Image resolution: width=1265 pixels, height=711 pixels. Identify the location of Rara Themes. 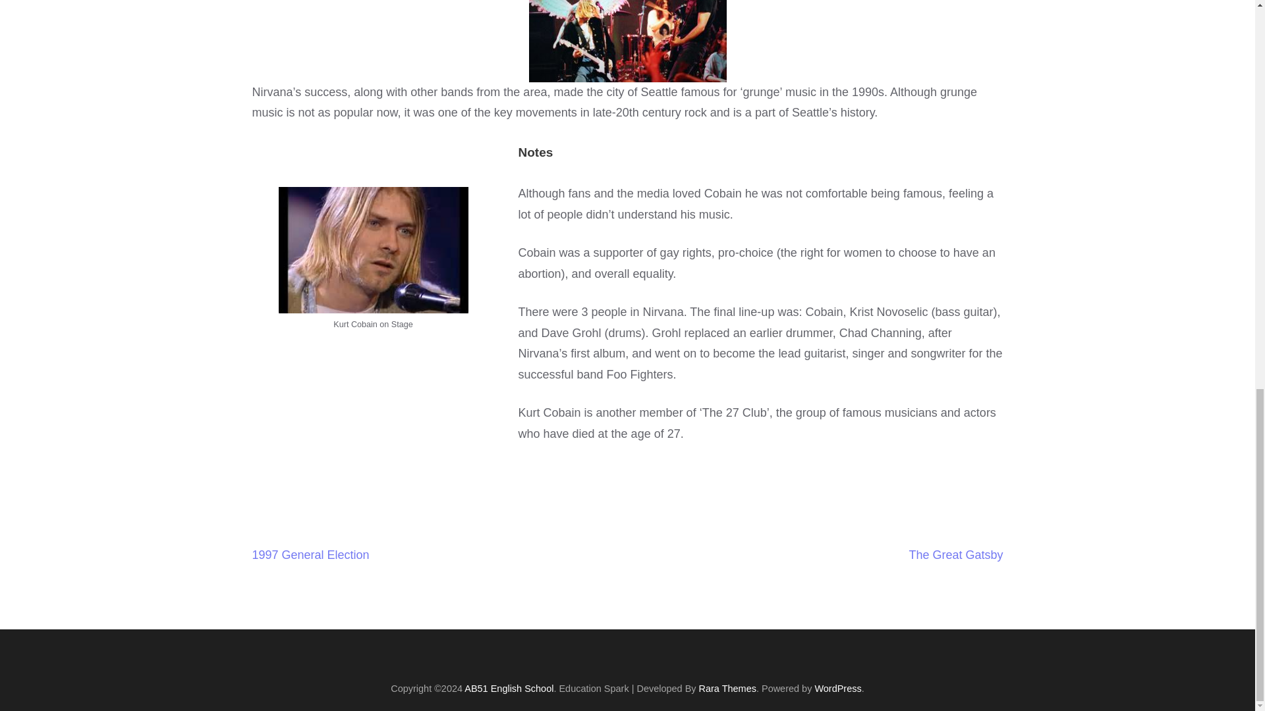
(727, 689).